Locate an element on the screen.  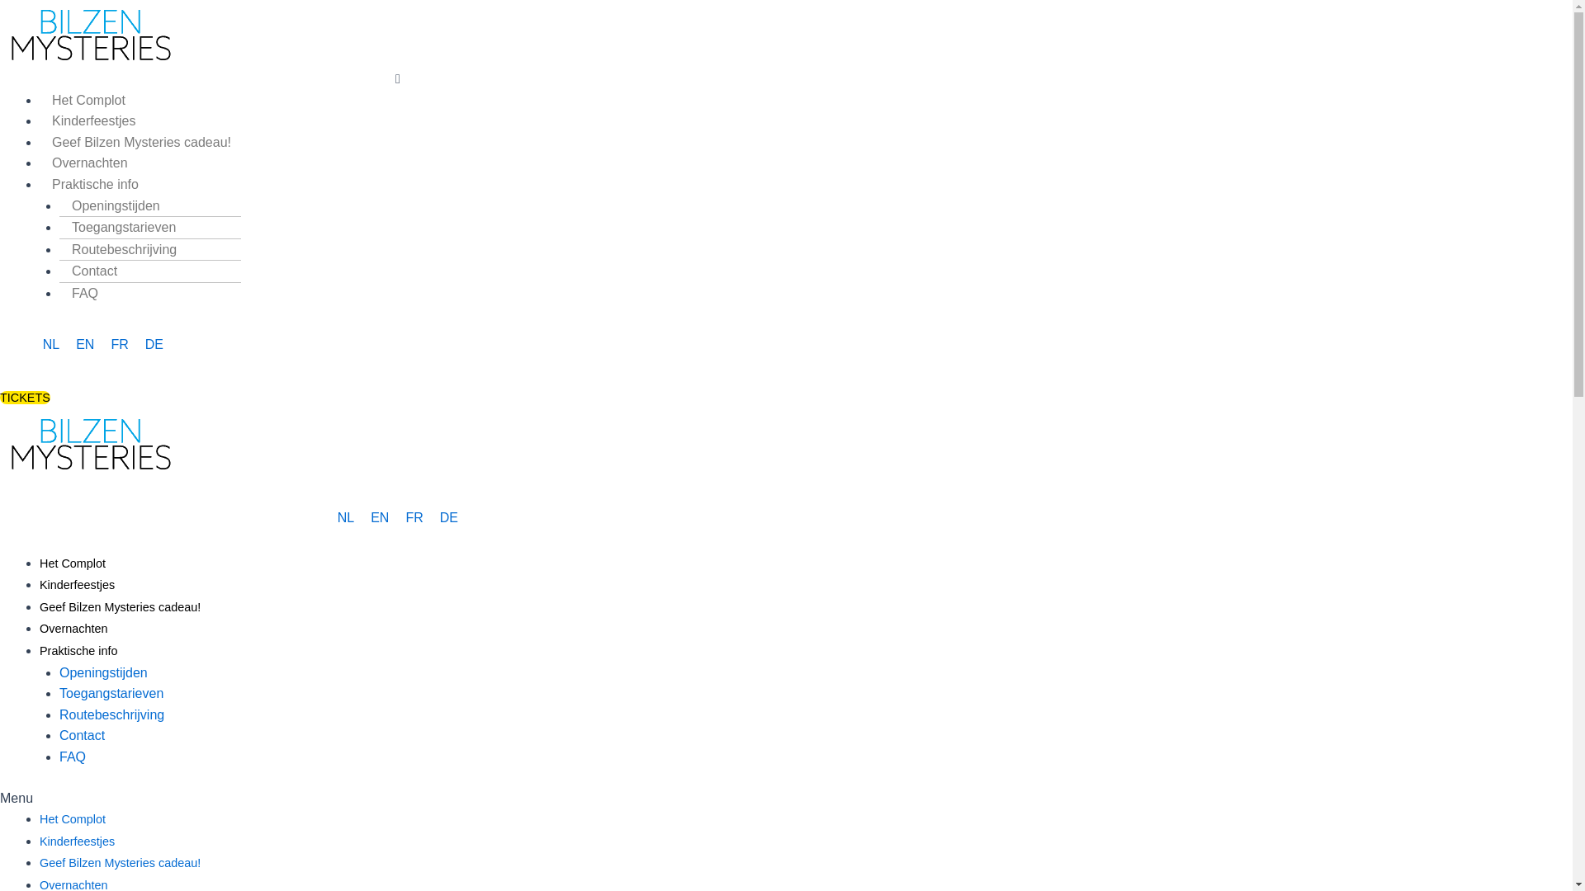
DE is located at coordinates (154, 345).